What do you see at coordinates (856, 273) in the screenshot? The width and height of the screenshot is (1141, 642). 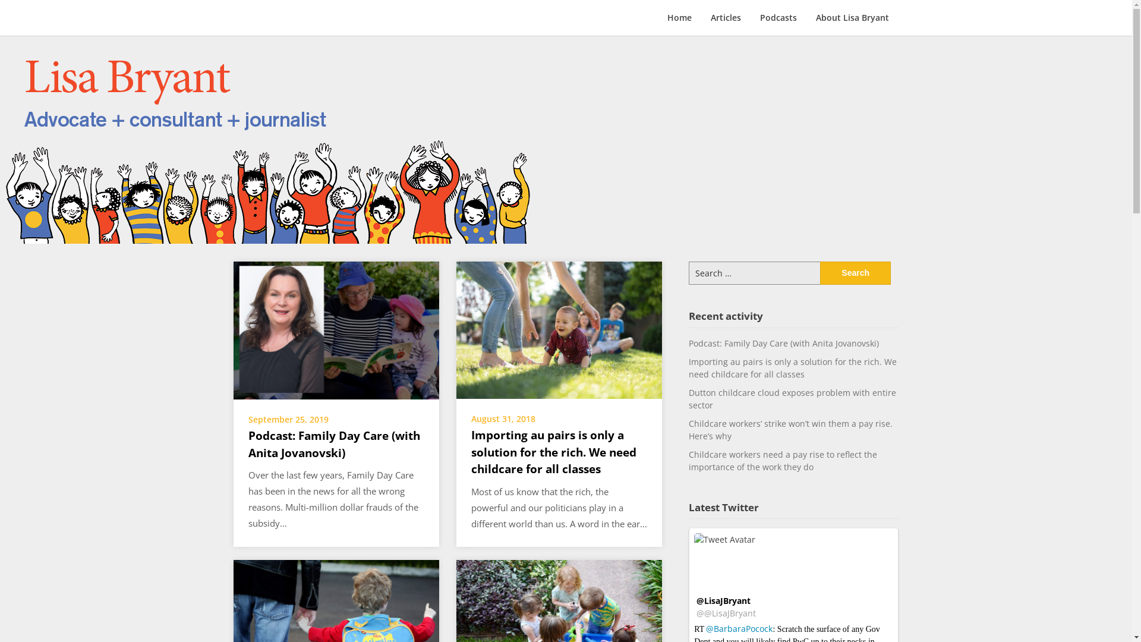 I see `Search` at bounding box center [856, 273].